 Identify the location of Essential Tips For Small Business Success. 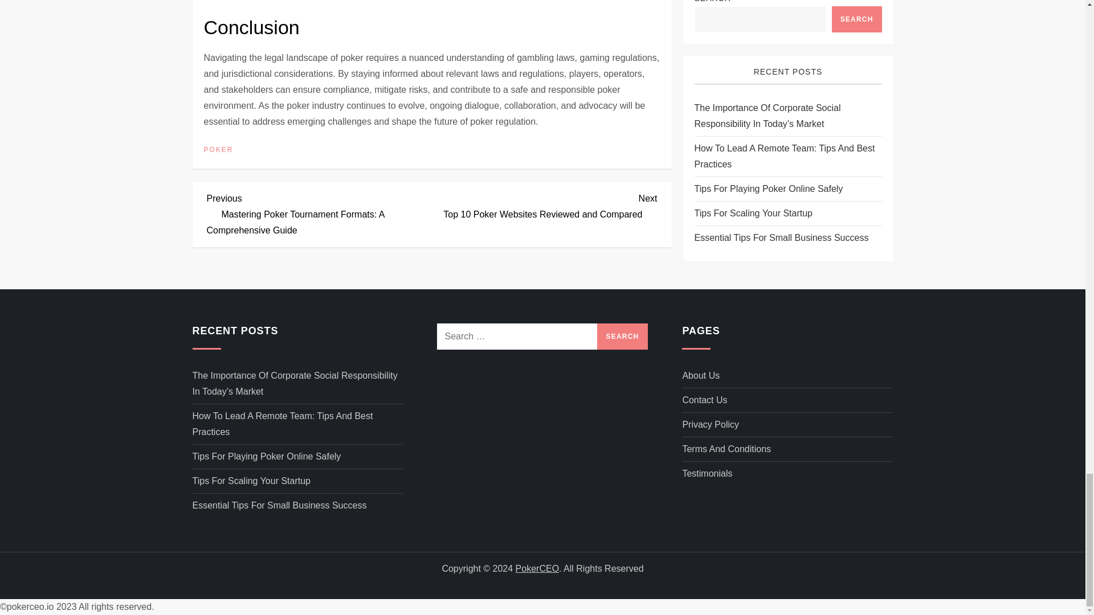
(279, 505).